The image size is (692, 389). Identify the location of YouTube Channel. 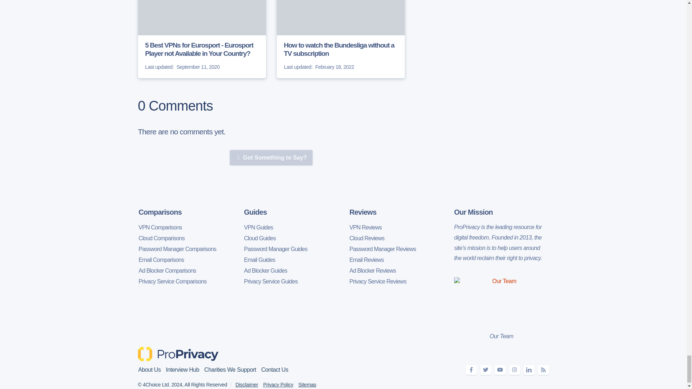
(500, 370).